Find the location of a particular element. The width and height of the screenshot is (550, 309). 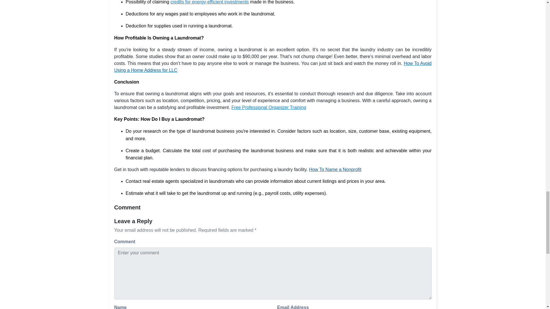

credits for energy-efficient investments is located at coordinates (210, 2).